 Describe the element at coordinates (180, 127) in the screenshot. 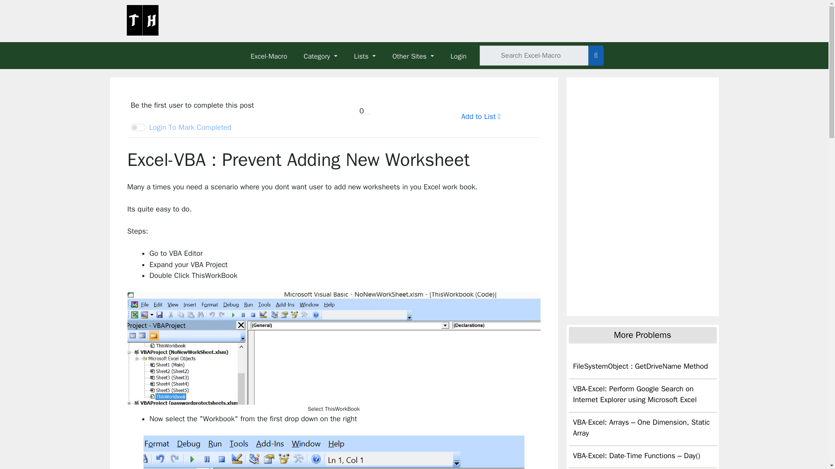

I see `Login To Mark Completed` at that location.